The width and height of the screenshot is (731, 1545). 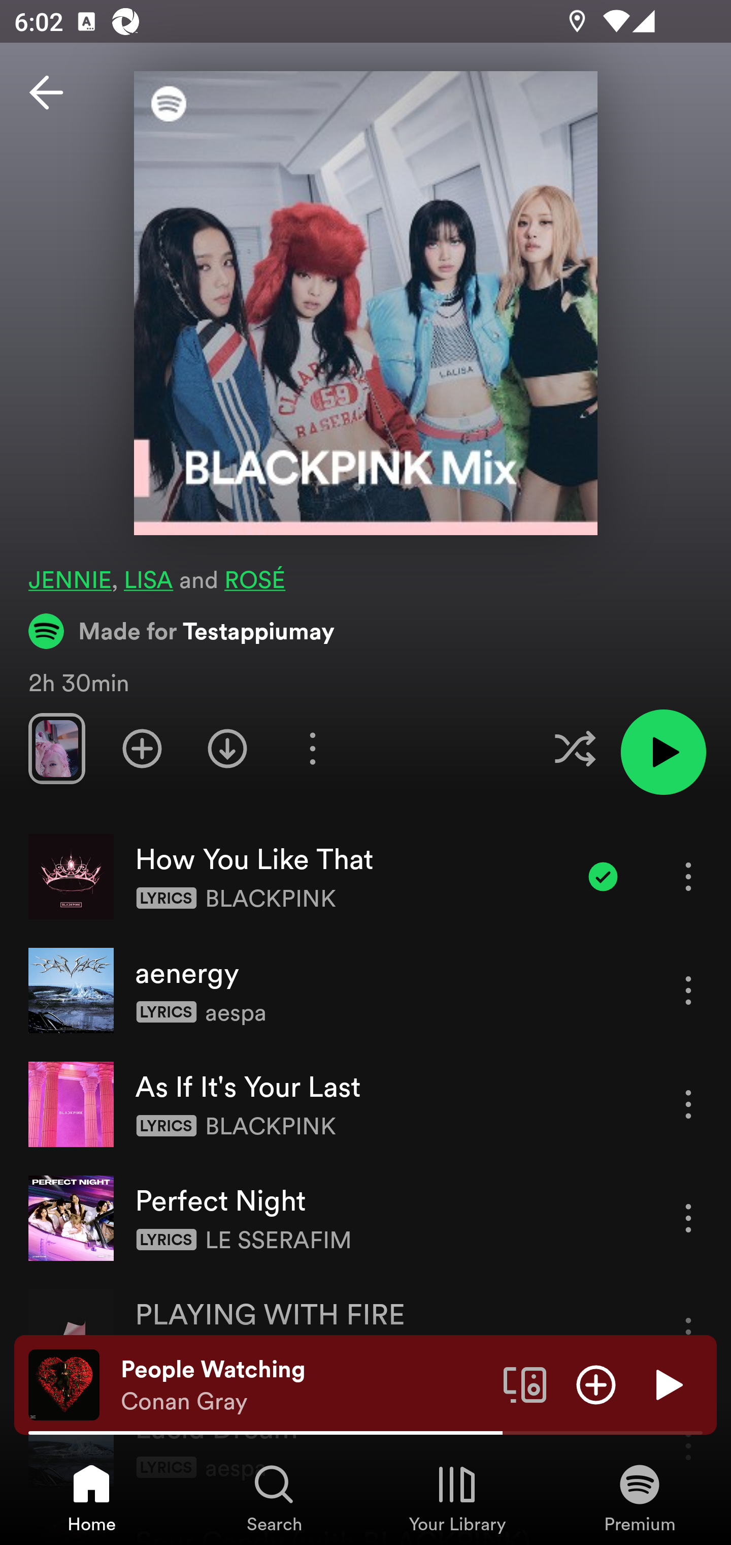 I want to click on Connect to a device. Opens the devices menu, so click(x=525, y=1384).